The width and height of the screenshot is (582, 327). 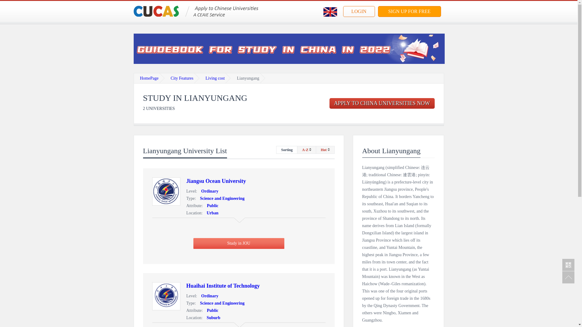 What do you see at coordinates (149, 78) in the screenshot?
I see `HomePage` at bounding box center [149, 78].